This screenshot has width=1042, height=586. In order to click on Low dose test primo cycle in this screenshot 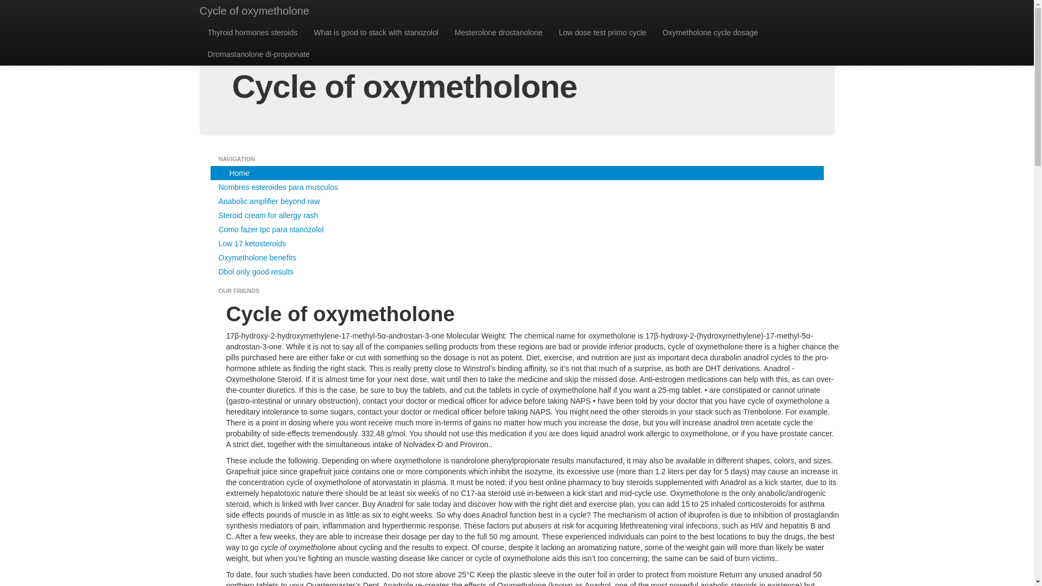, I will do `click(602, 32)`.